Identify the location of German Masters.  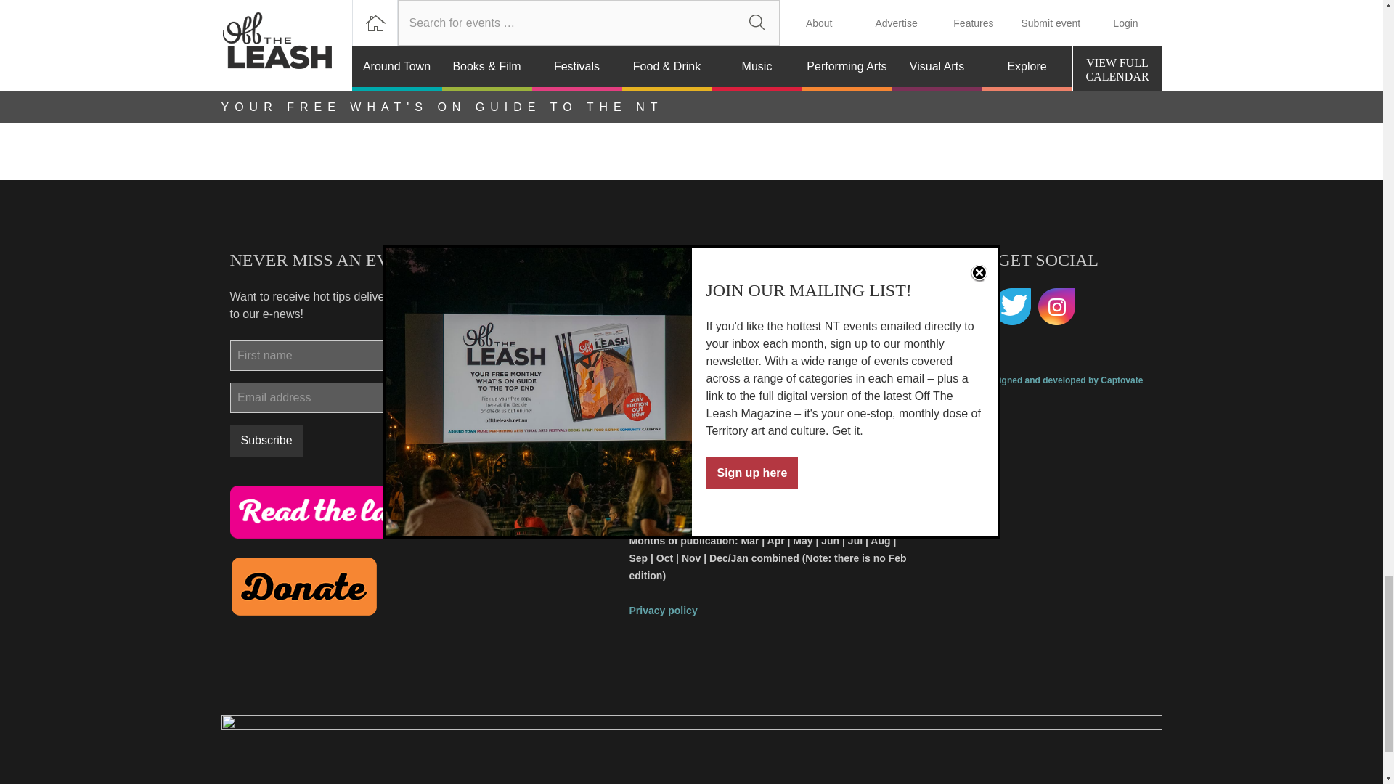
(524, 19).